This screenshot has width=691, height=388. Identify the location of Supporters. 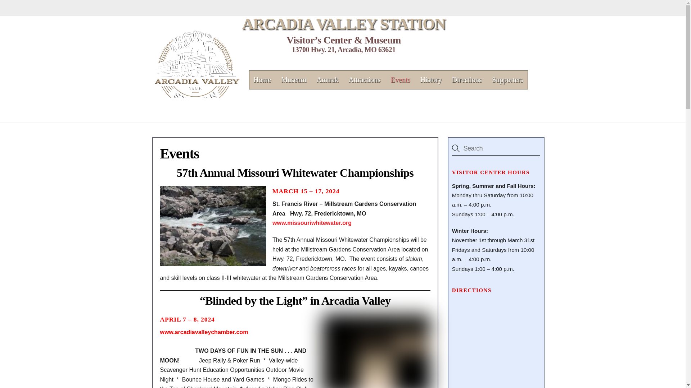
(507, 80).